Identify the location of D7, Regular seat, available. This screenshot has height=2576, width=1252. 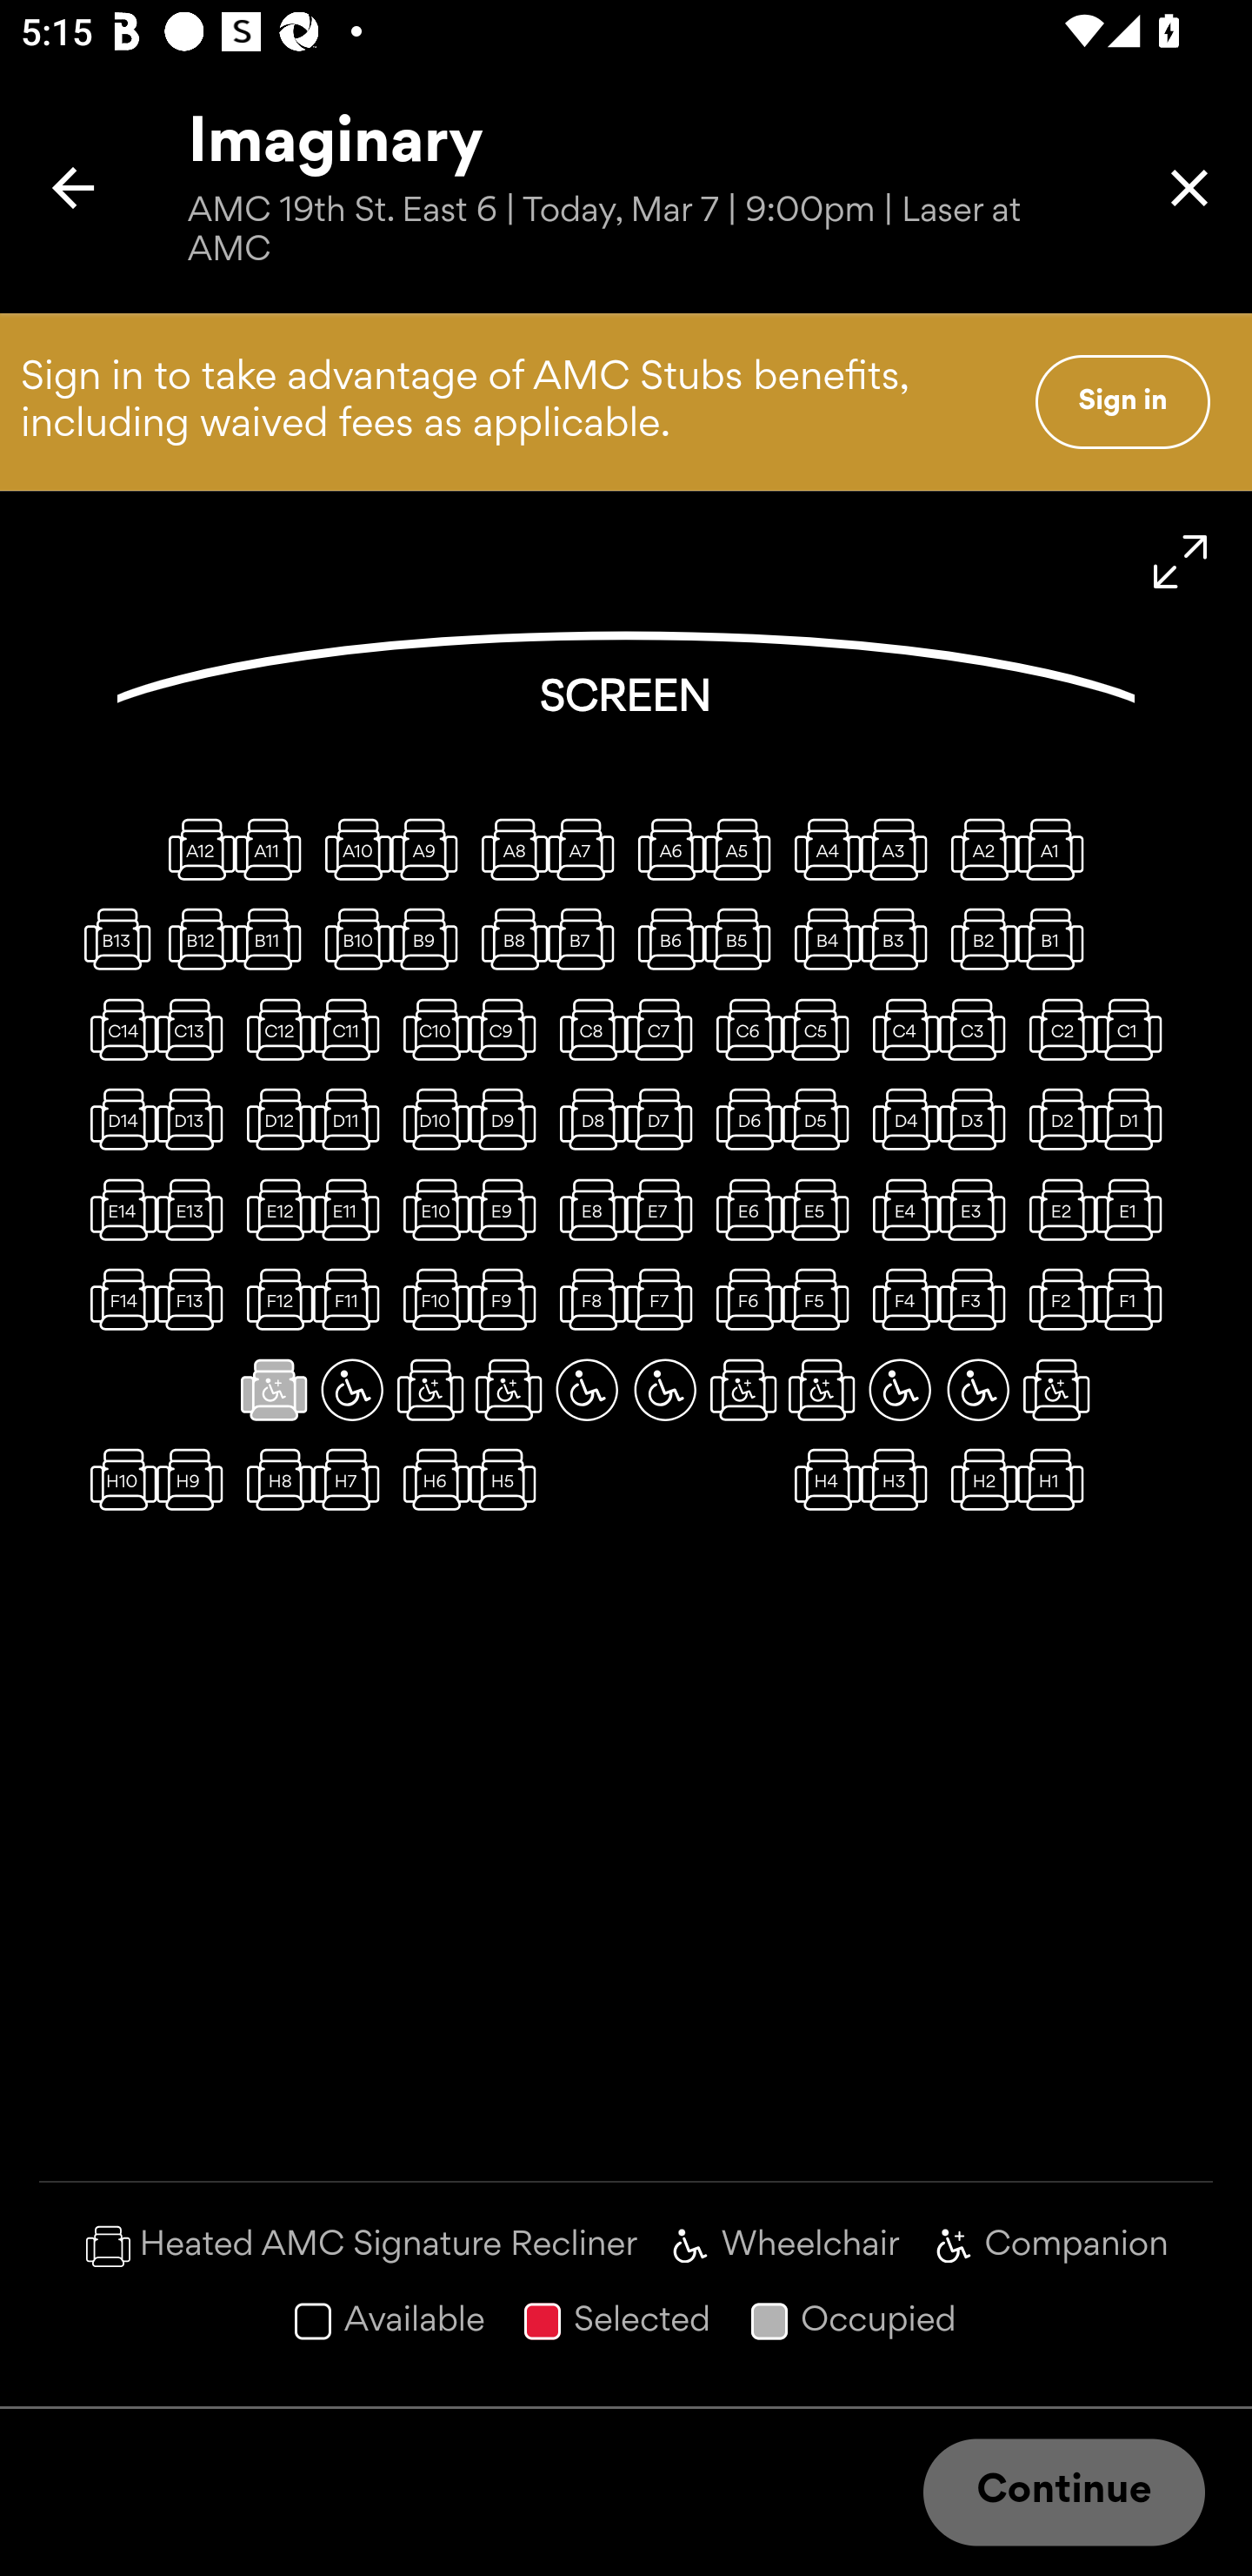
(664, 1119).